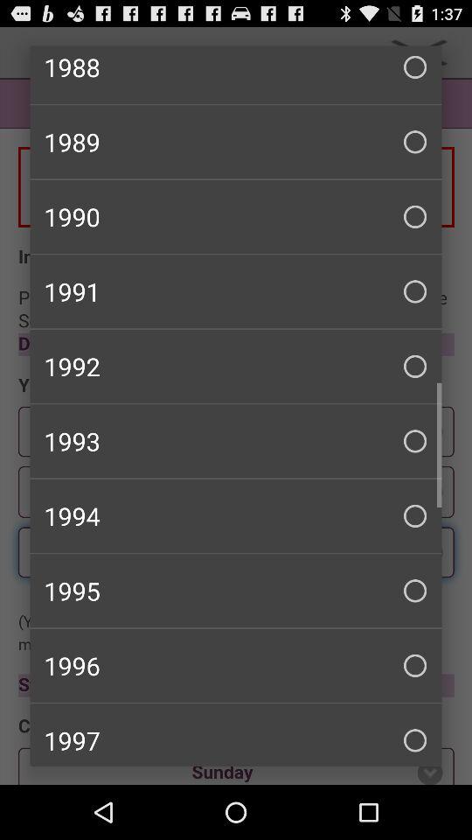 This screenshot has width=472, height=840. I want to click on choose item above the 1996 checkbox, so click(236, 591).